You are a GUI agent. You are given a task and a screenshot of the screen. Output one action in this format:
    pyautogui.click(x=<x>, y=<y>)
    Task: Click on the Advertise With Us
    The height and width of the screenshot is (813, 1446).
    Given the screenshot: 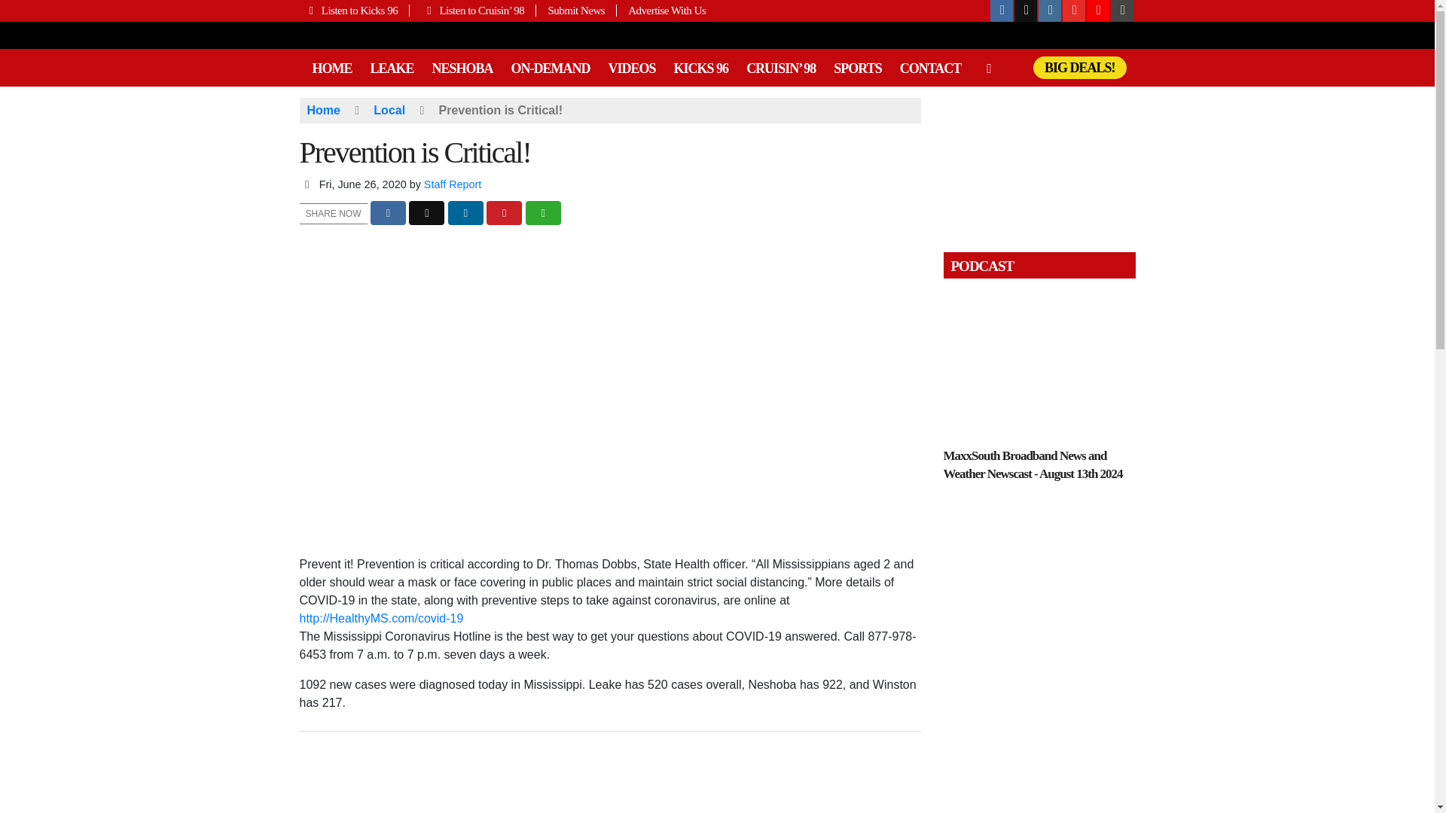 What is the action you would take?
    pyautogui.click(x=661, y=11)
    